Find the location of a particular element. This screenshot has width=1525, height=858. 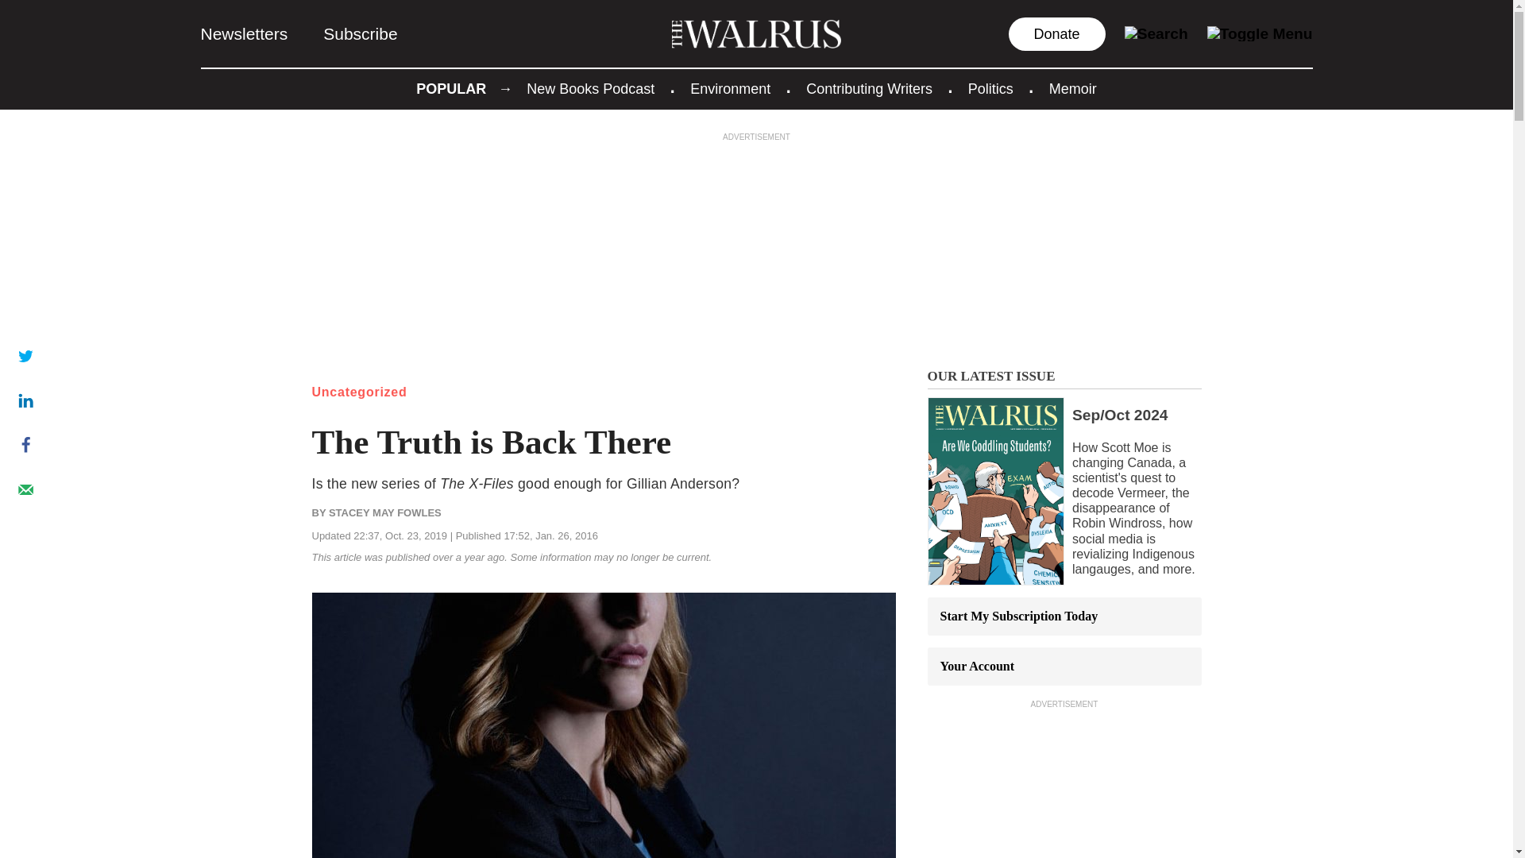

Share on Facebook is located at coordinates (25, 445).